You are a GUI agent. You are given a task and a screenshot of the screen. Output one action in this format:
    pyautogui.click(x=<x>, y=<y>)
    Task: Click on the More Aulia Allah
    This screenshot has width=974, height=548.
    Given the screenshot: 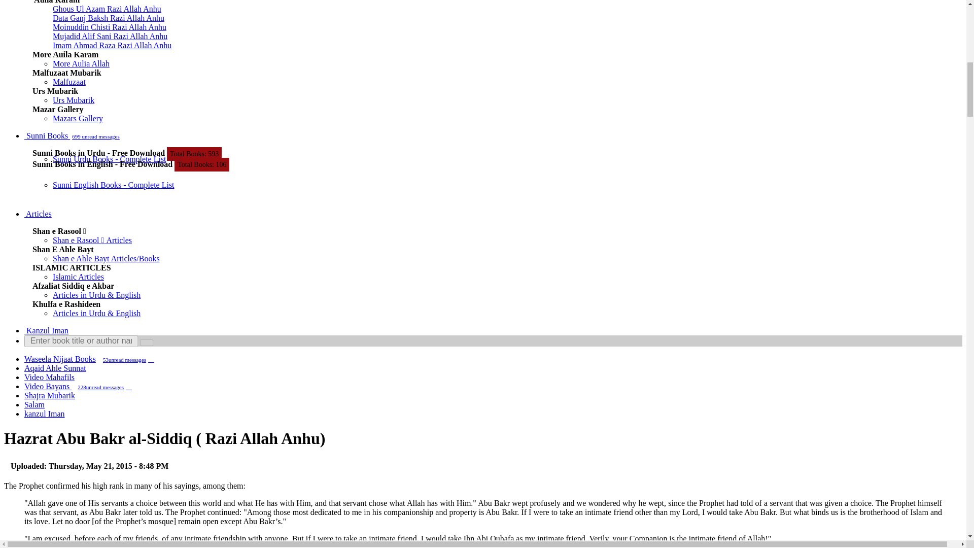 What is the action you would take?
    pyautogui.click(x=81, y=63)
    